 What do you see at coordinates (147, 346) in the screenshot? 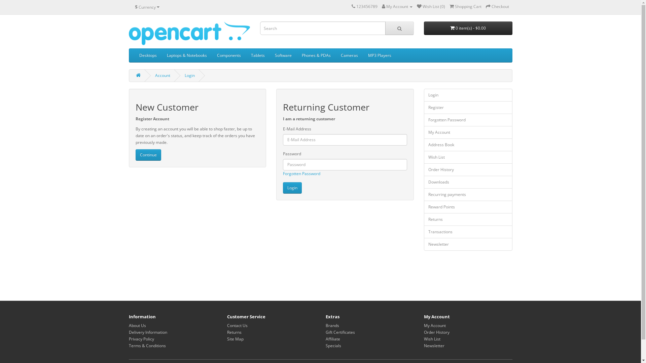
I see `Terms & Conditions` at bounding box center [147, 346].